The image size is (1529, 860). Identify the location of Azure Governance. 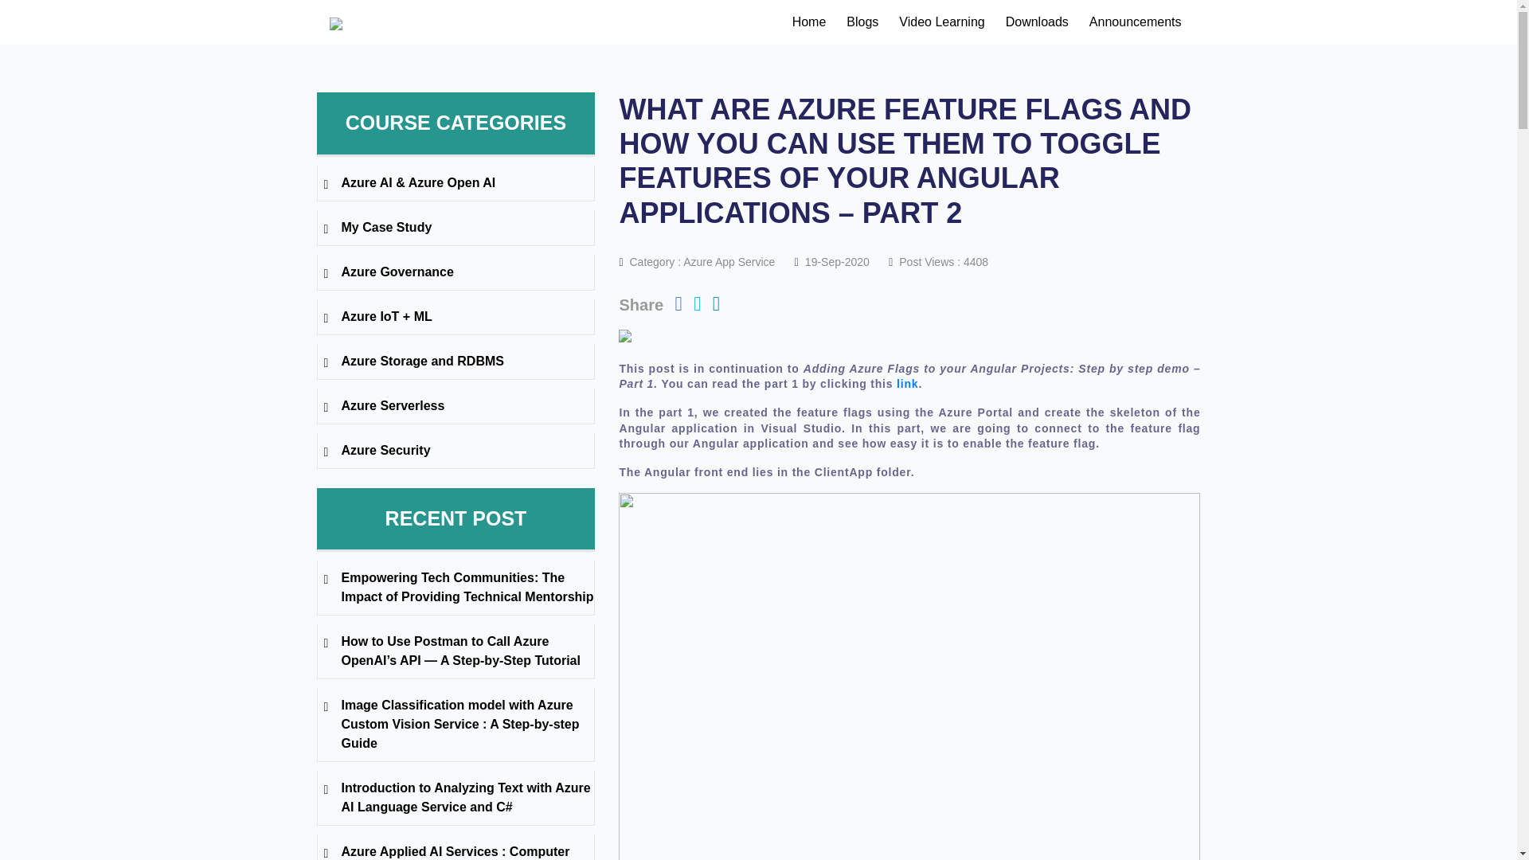
(456, 272).